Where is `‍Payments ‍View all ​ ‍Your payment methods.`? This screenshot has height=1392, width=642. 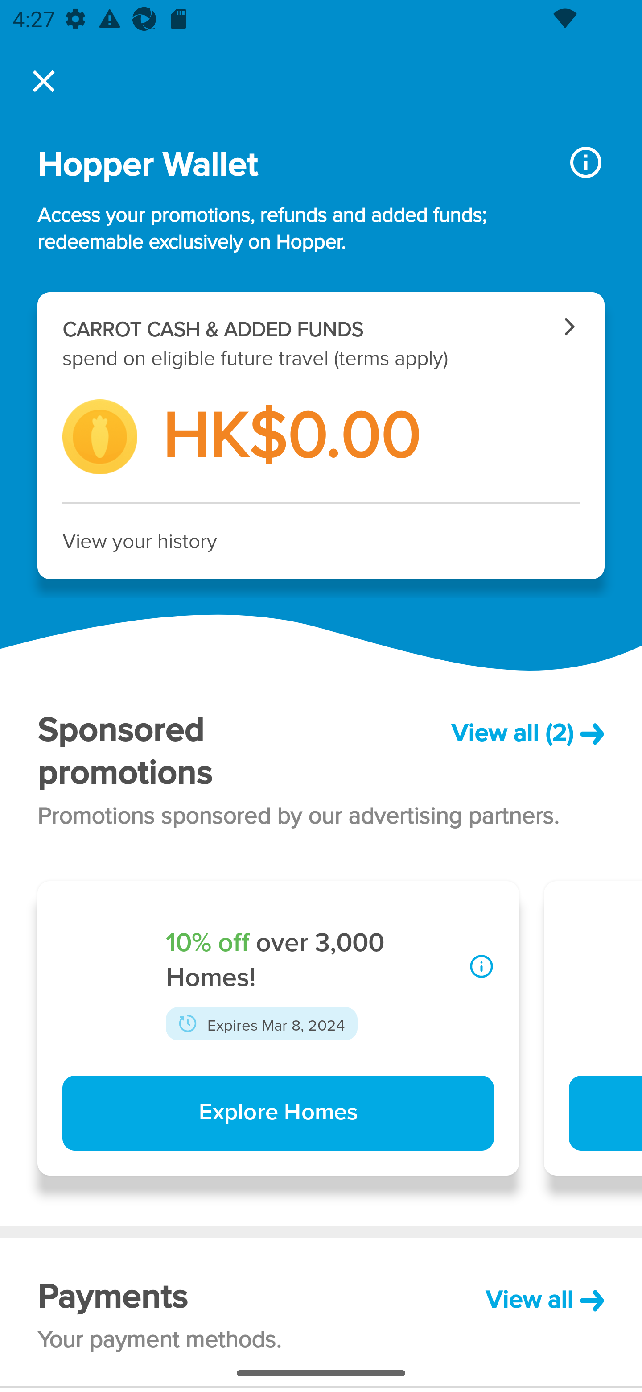
‍Payments ‍View all ​ ‍Your payment methods. is located at coordinates (321, 1312).